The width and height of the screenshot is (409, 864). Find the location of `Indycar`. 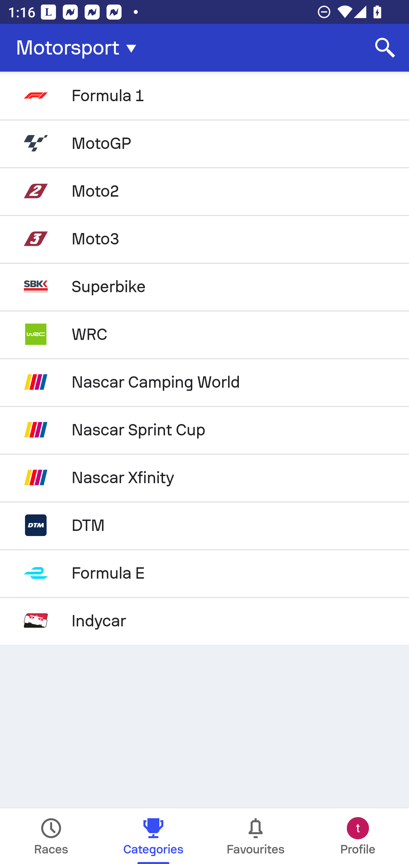

Indycar is located at coordinates (204, 621).